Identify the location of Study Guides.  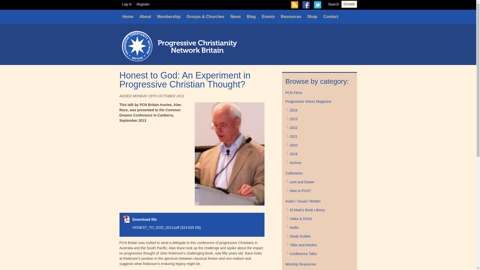
(300, 236).